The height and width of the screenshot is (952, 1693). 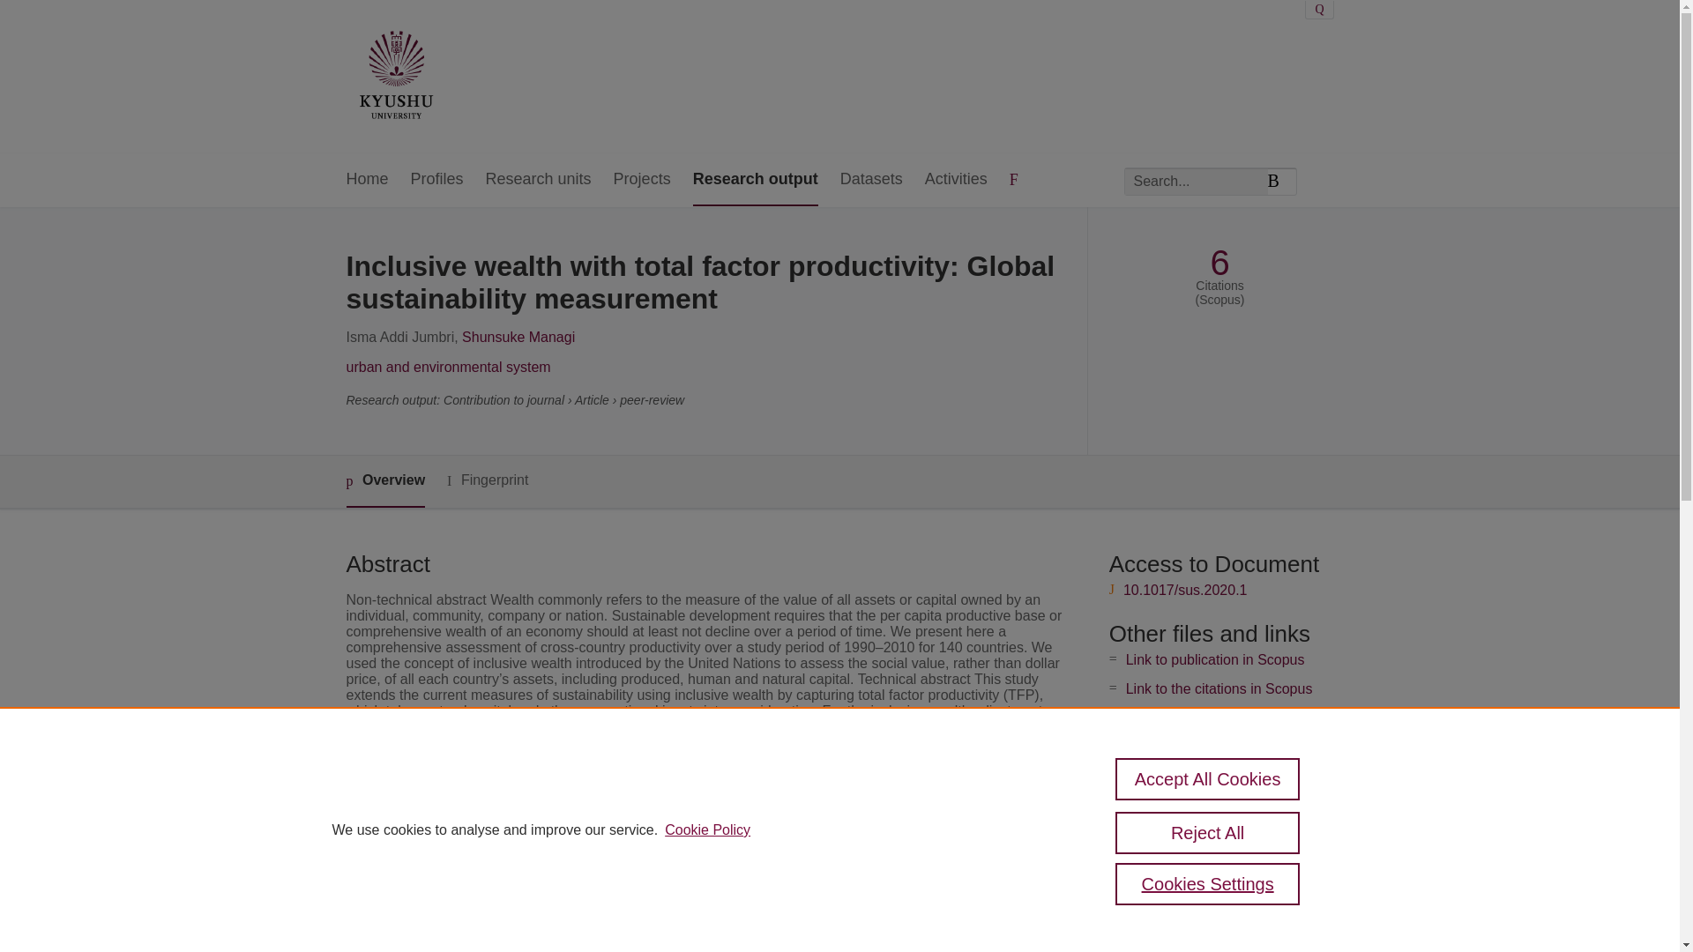 What do you see at coordinates (658, 923) in the screenshot?
I see `Global Sustainability` at bounding box center [658, 923].